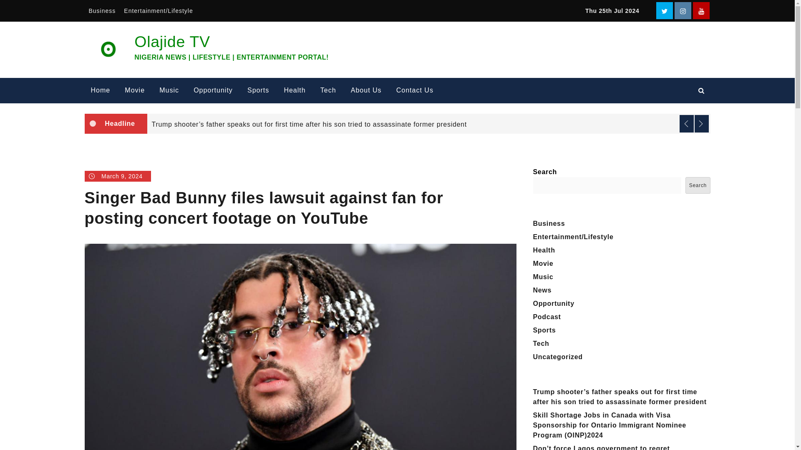 The image size is (801, 450). What do you see at coordinates (258, 90) in the screenshot?
I see `Sports` at bounding box center [258, 90].